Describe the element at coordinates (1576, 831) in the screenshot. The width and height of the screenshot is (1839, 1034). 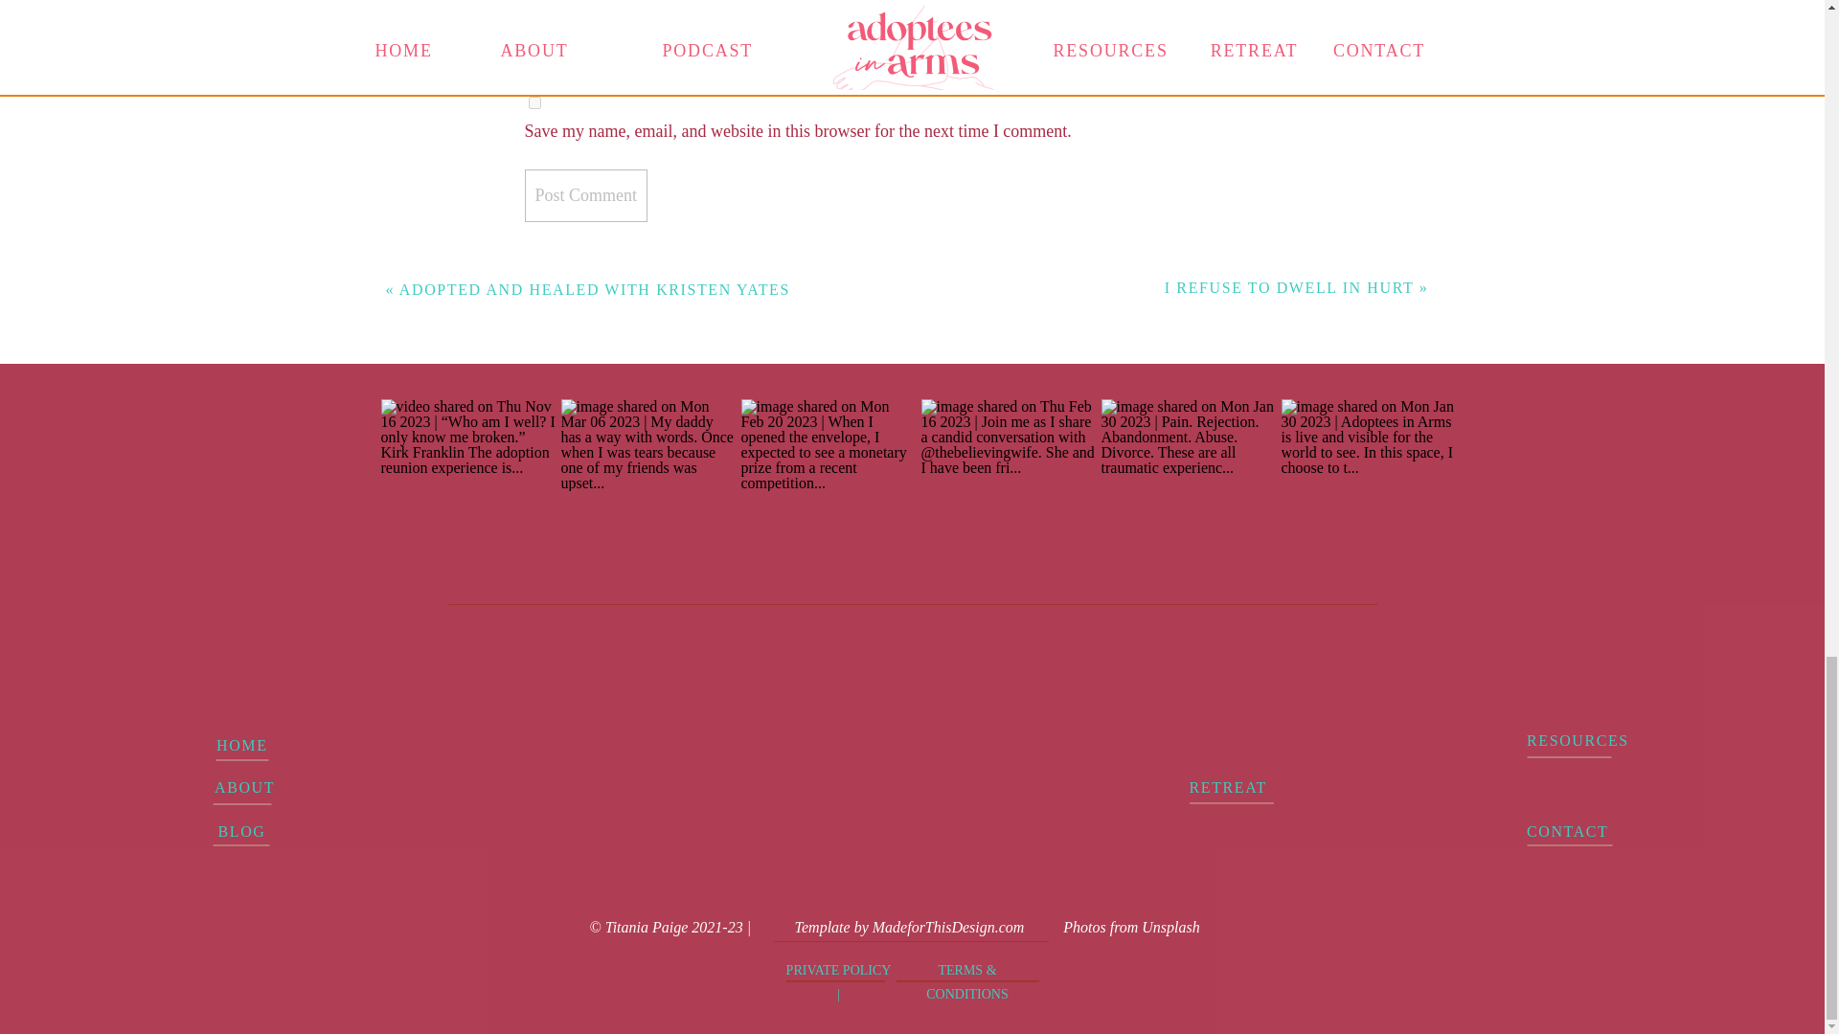
I see `CONTACT` at that location.